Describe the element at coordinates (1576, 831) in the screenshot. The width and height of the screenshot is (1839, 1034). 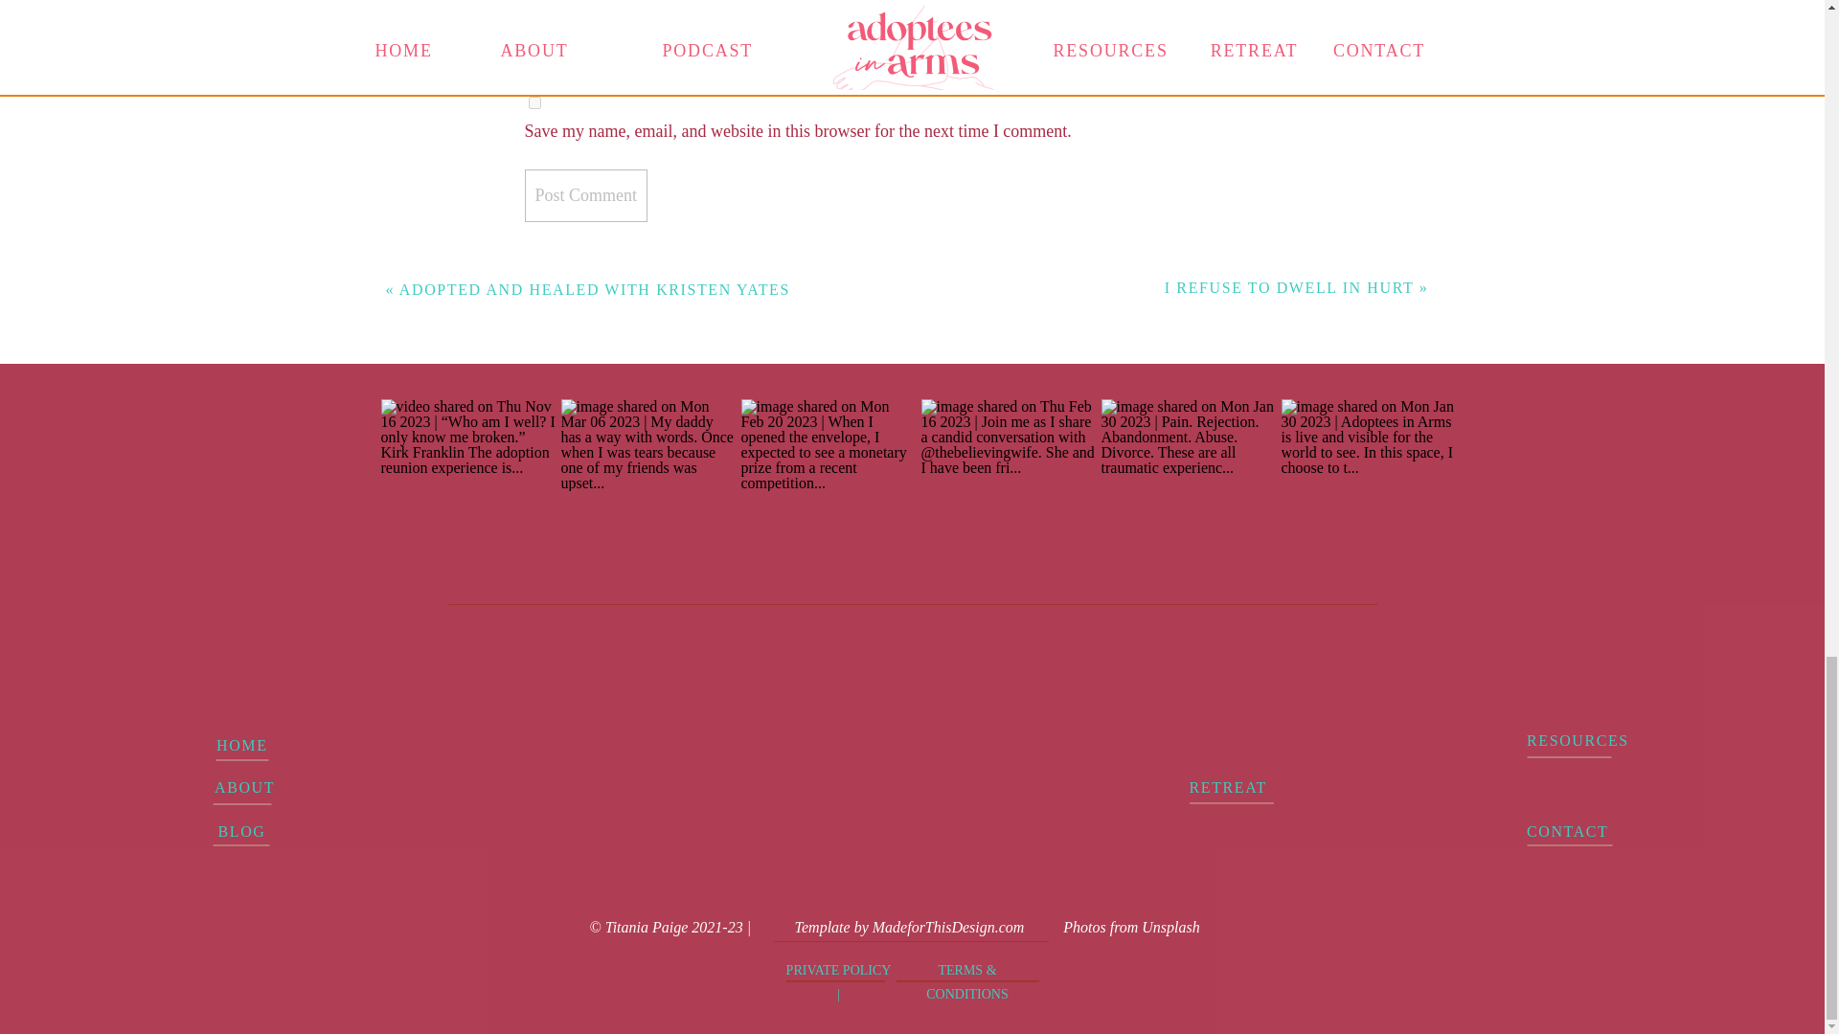
I see `CONTACT` at that location.